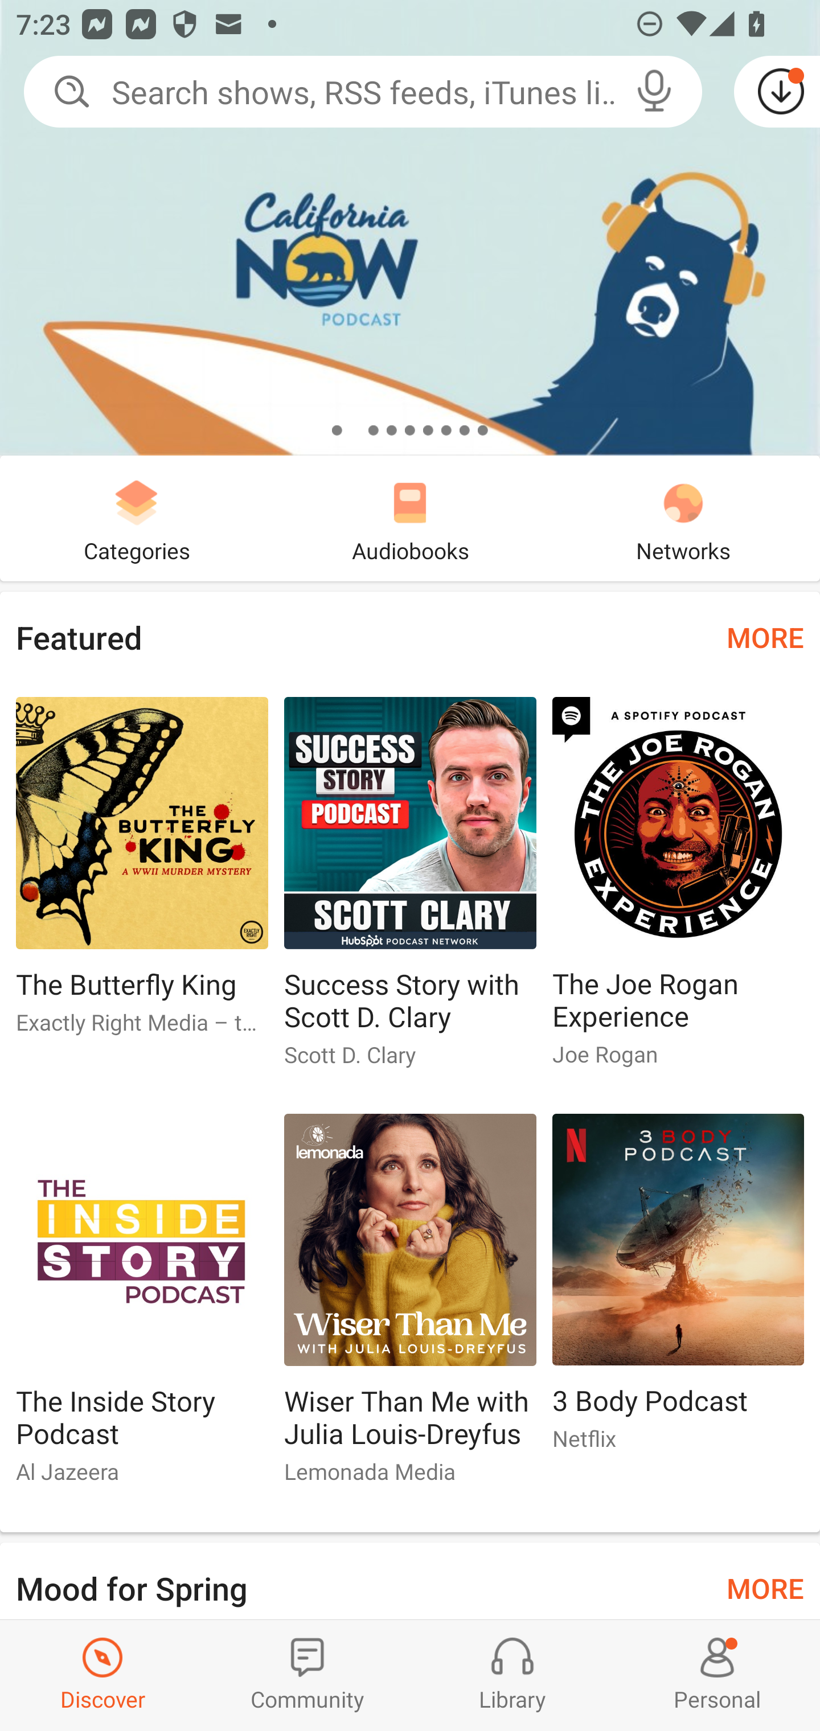 The image size is (820, 1731). What do you see at coordinates (512, 1675) in the screenshot?
I see `Library` at bounding box center [512, 1675].